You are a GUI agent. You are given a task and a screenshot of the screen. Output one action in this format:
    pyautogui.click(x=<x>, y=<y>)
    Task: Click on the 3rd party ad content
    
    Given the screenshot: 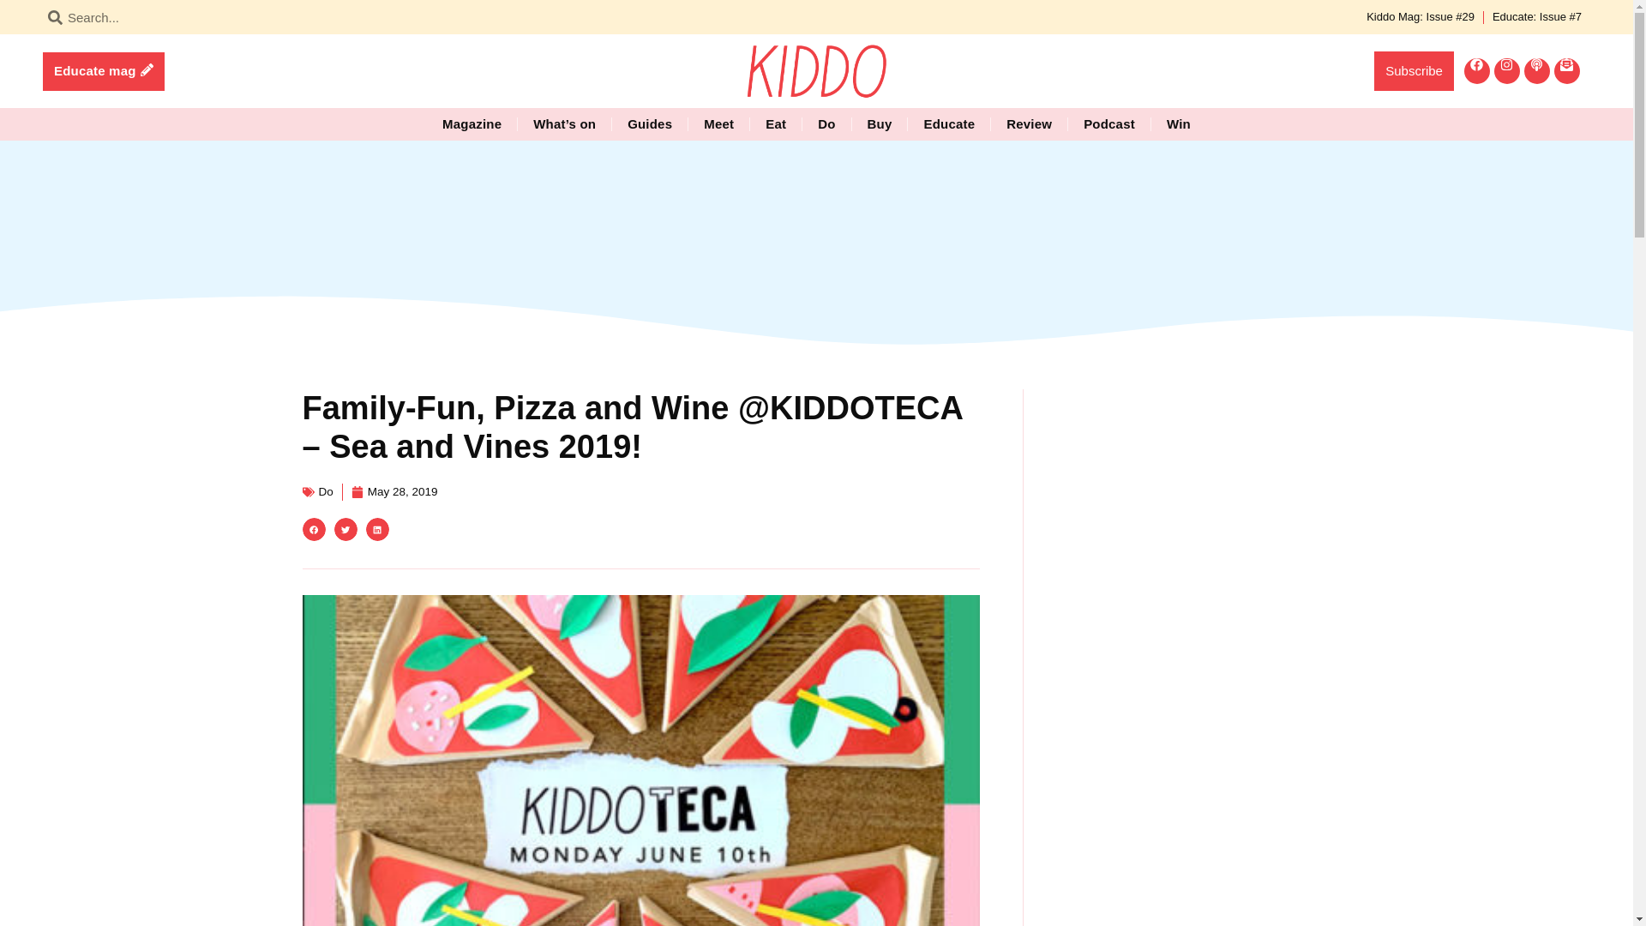 What is the action you would take?
    pyautogui.click(x=815, y=221)
    